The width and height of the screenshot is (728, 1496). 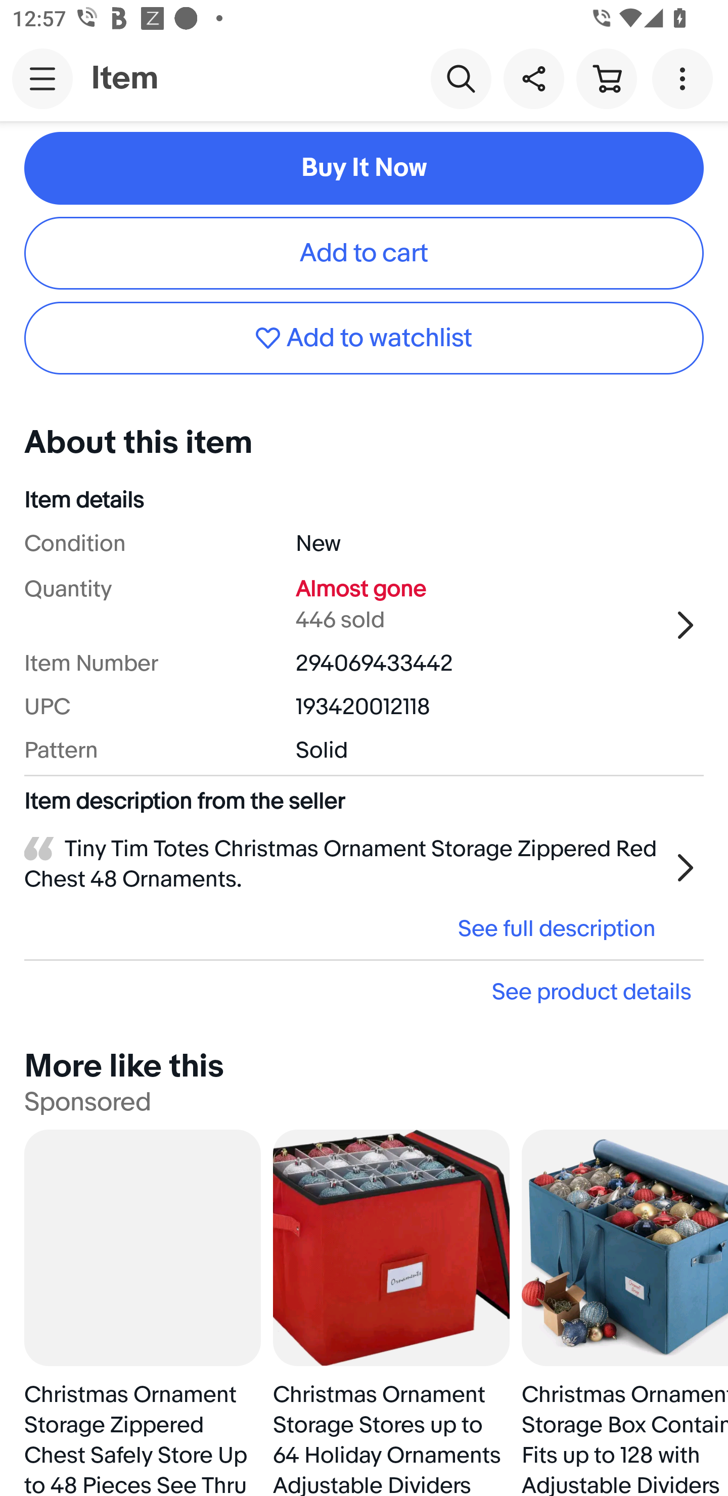 What do you see at coordinates (364, 254) in the screenshot?
I see `Add to cart` at bounding box center [364, 254].